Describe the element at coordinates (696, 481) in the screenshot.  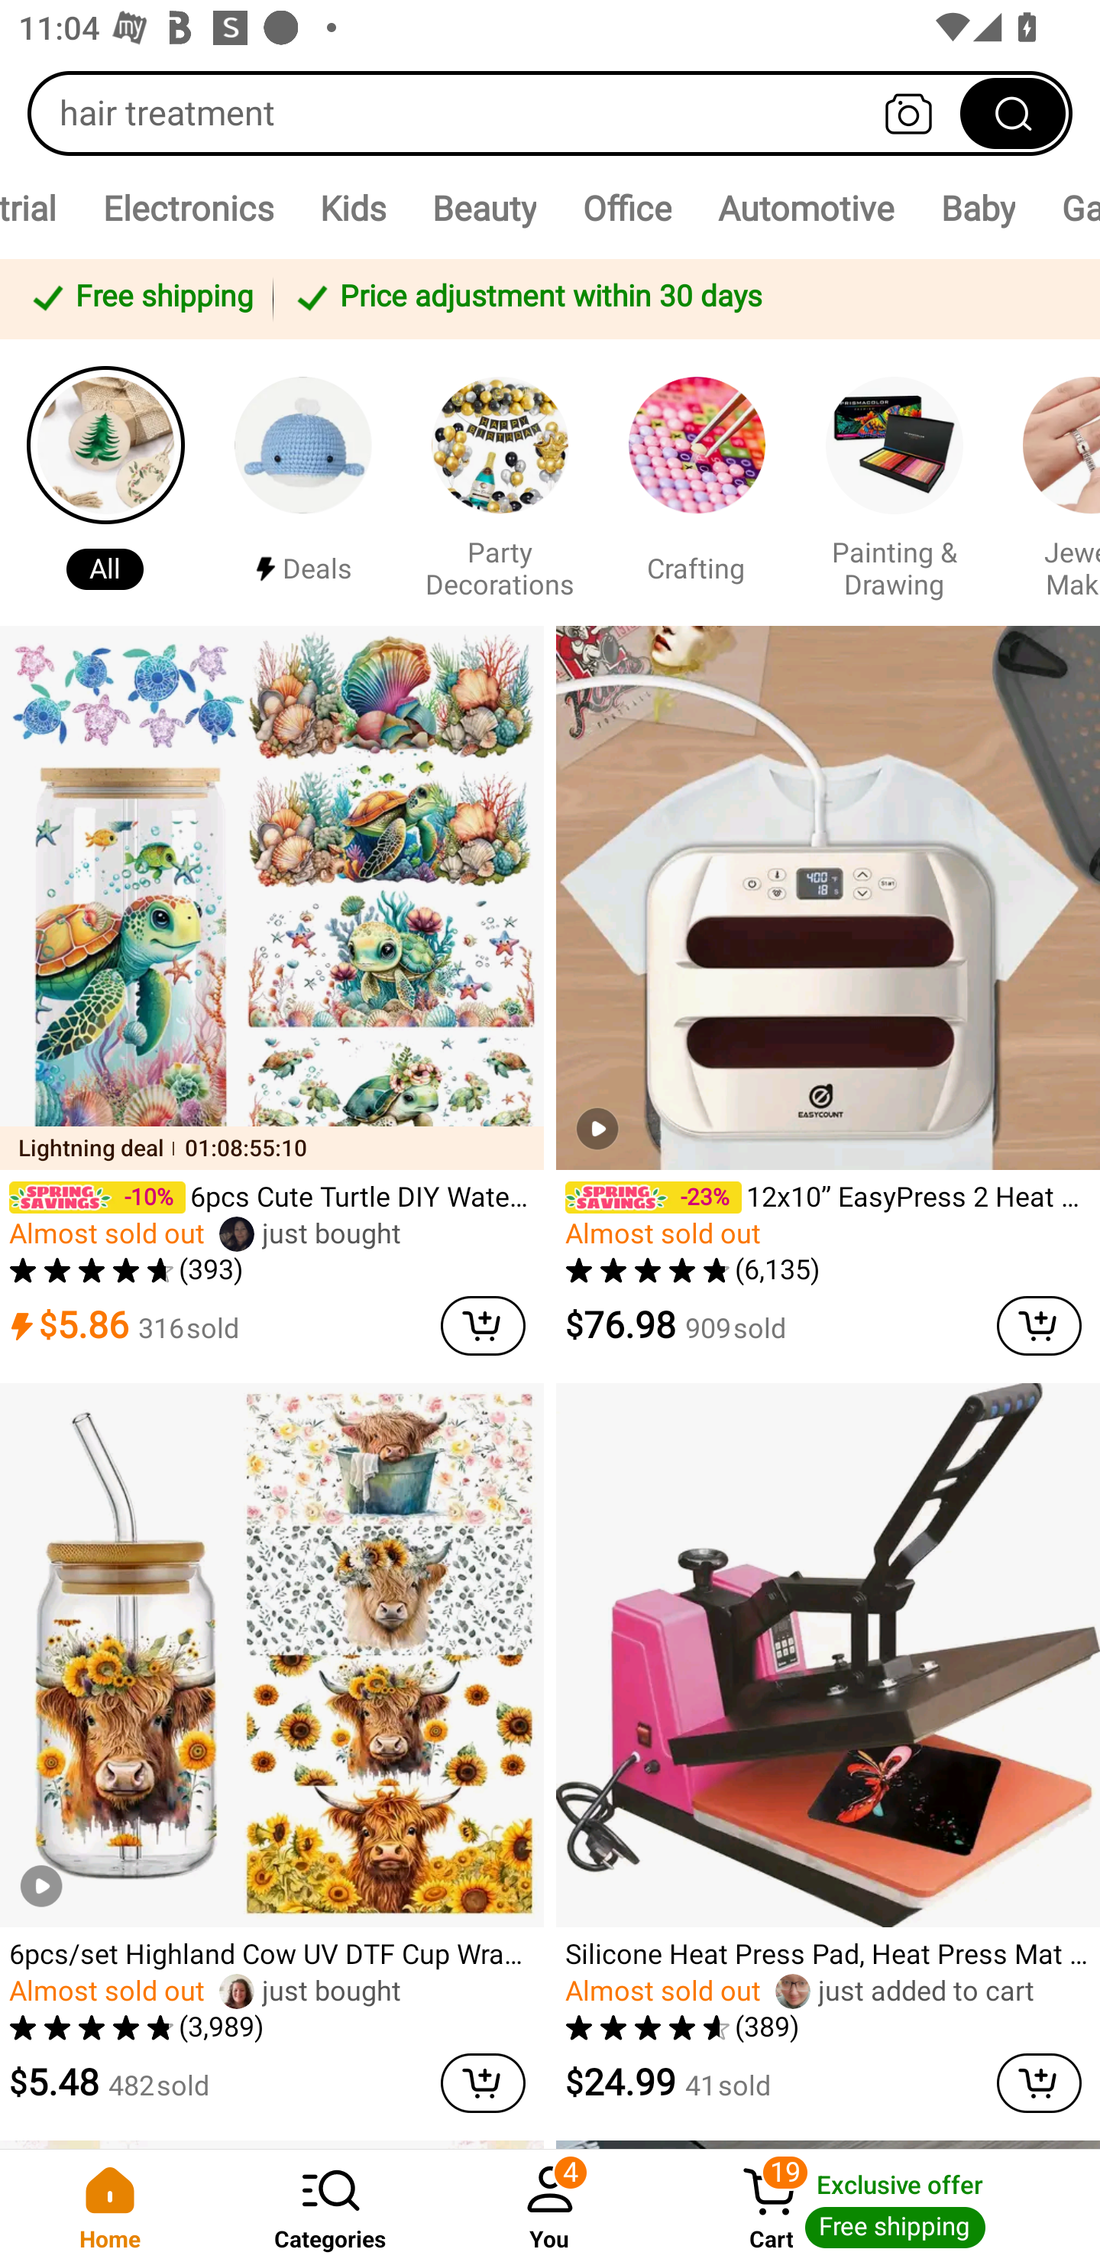
I see `Crafting` at that location.